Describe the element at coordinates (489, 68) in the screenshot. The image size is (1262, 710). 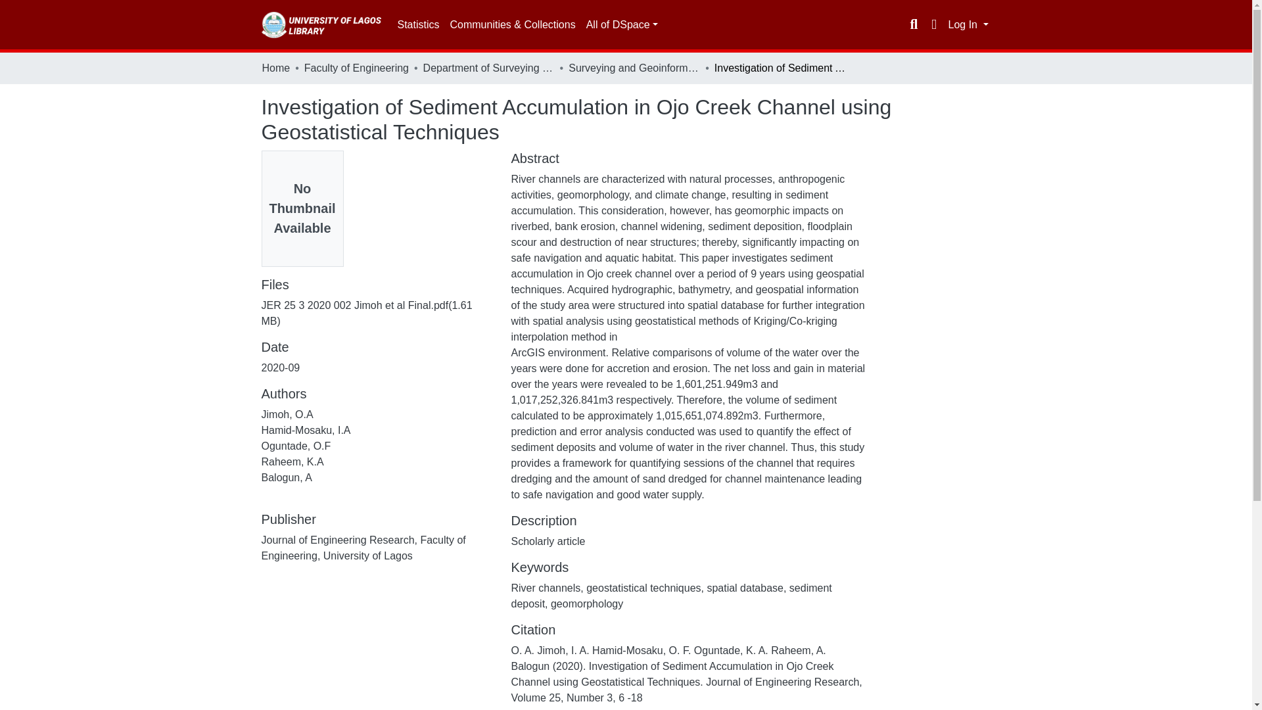
I see `Department of Surveying and Geoinformatics` at that location.